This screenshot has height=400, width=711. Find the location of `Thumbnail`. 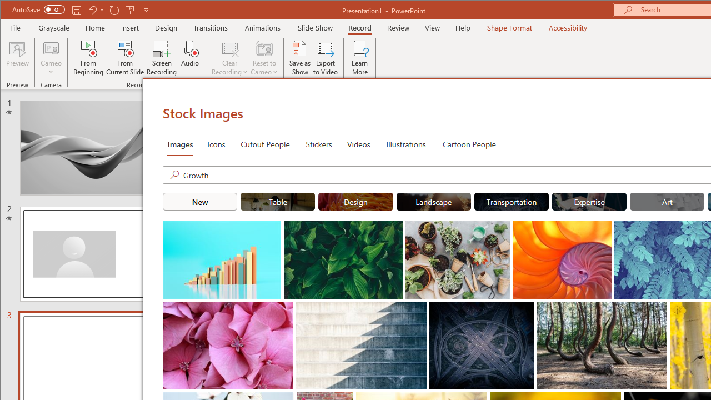

Thumbnail is located at coordinates (659, 310).